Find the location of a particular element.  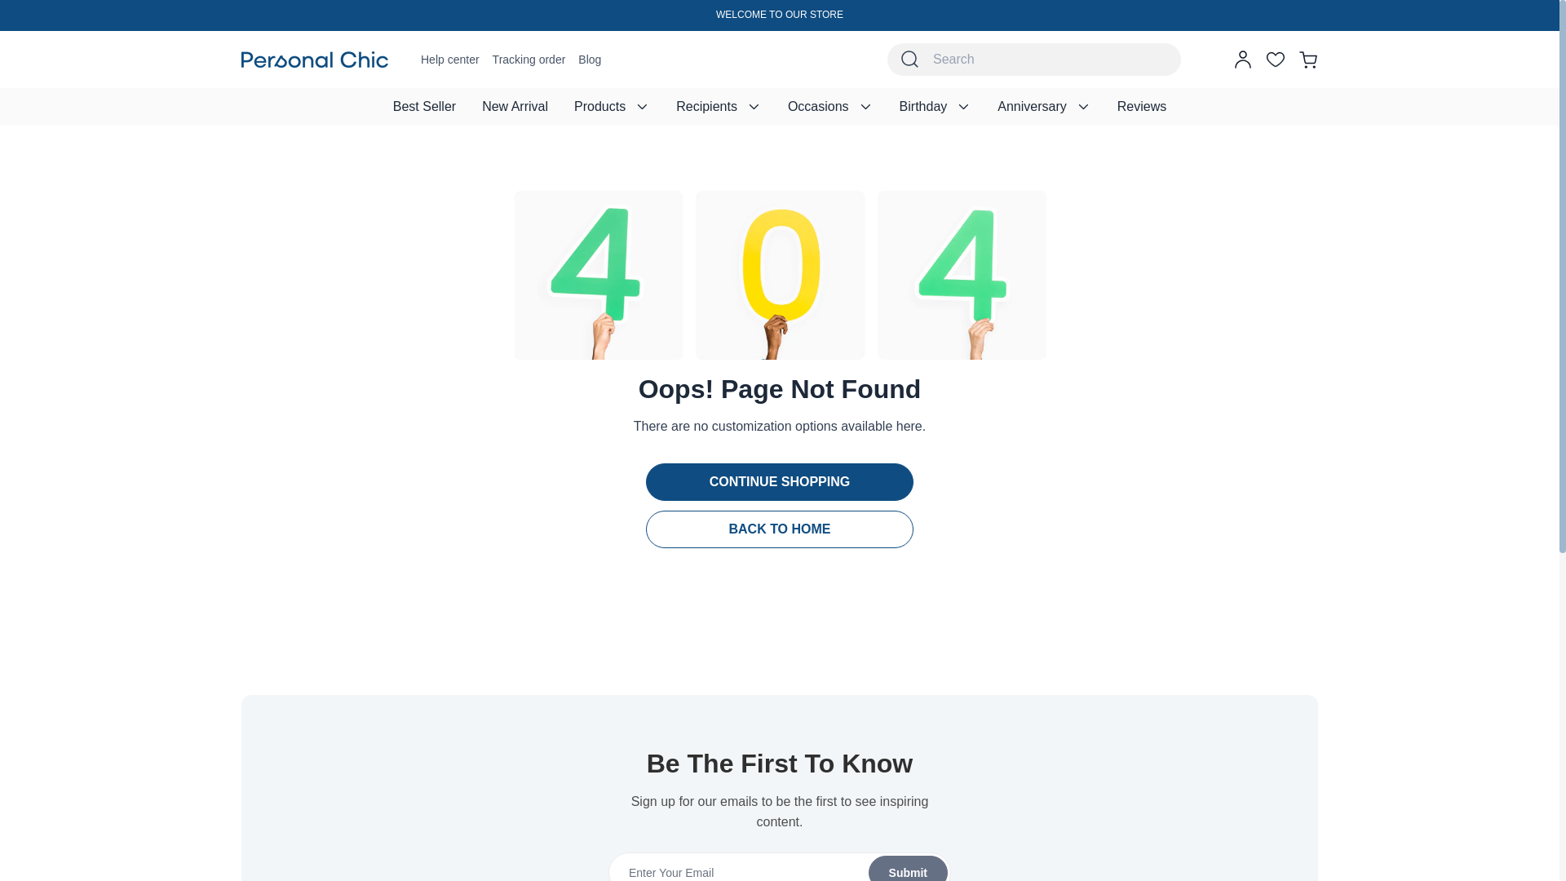

Bestsellers is located at coordinates (424, 107).